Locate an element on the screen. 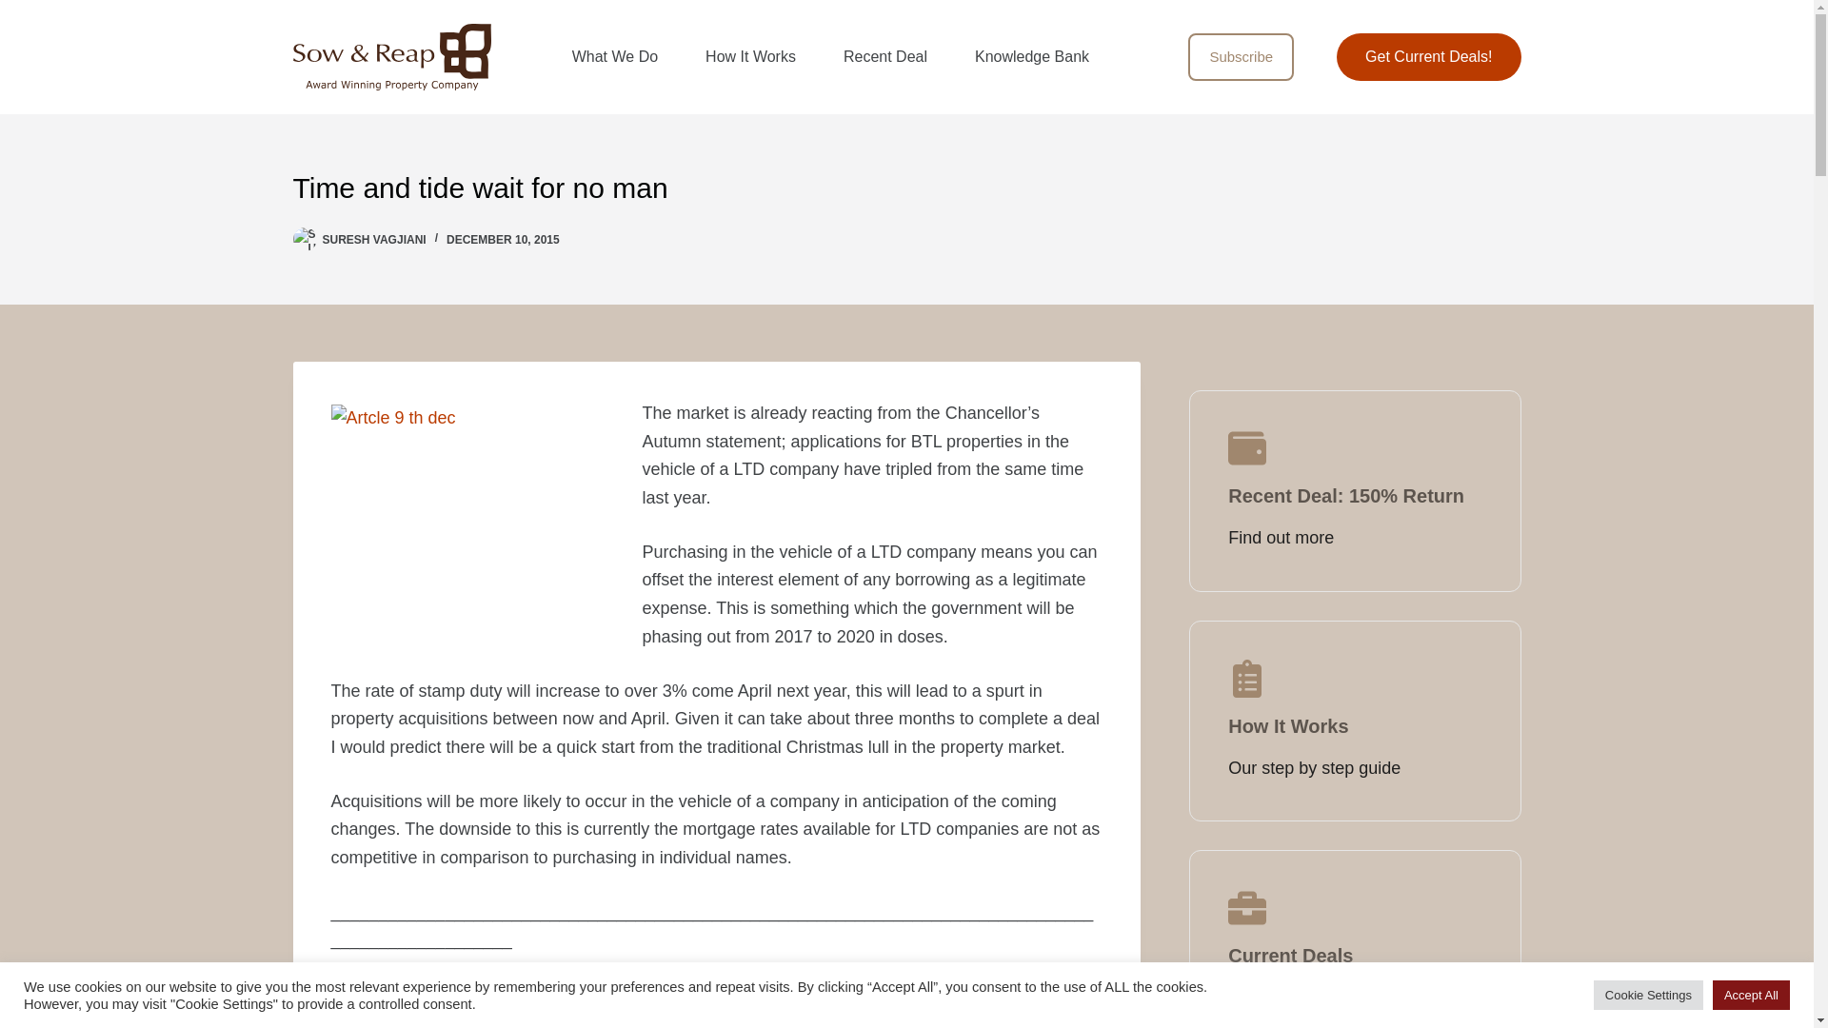  What We Do is located at coordinates (615, 57).